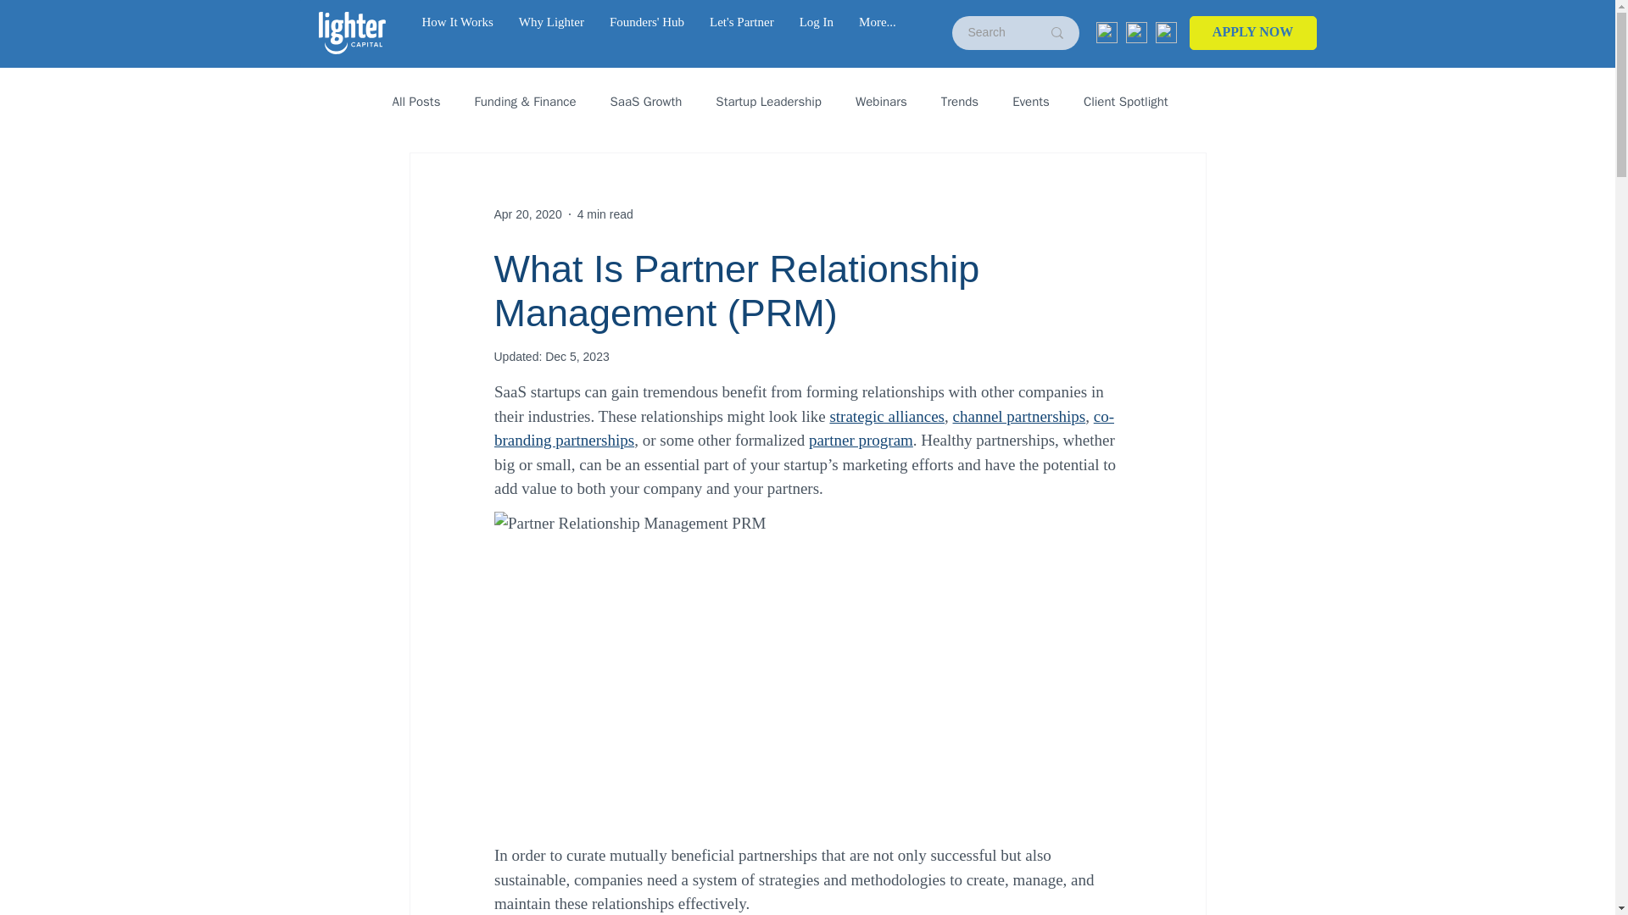 This screenshot has width=1628, height=915. Describe the element at coordinates (881, 101) in the screenshot. I see `Webinars` at that location.